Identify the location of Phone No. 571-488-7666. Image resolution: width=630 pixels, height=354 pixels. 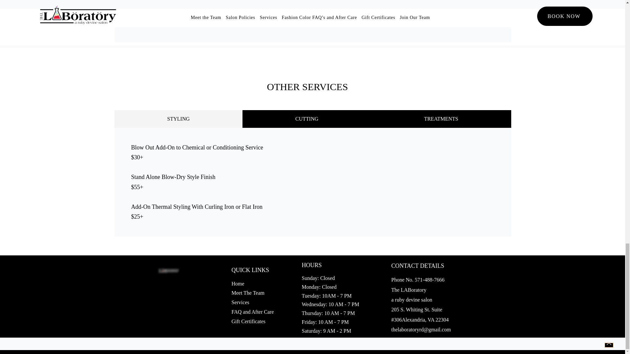
(417, 279).